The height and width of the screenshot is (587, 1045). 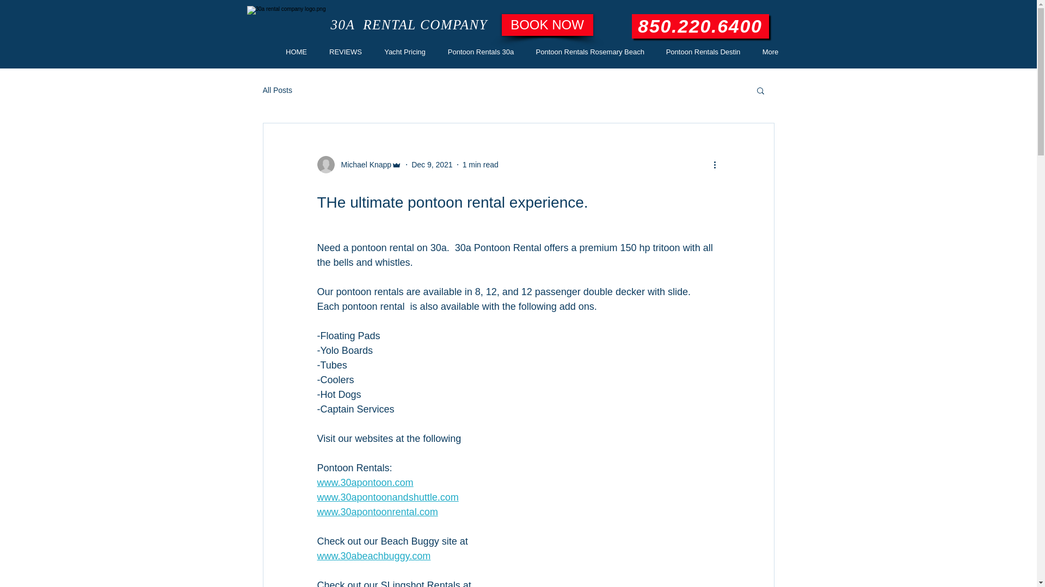 What do you see at coordinates (377, 512) in the screenshot?
I see `www.30apontoonrental.com` at bounding box center [377, 512].